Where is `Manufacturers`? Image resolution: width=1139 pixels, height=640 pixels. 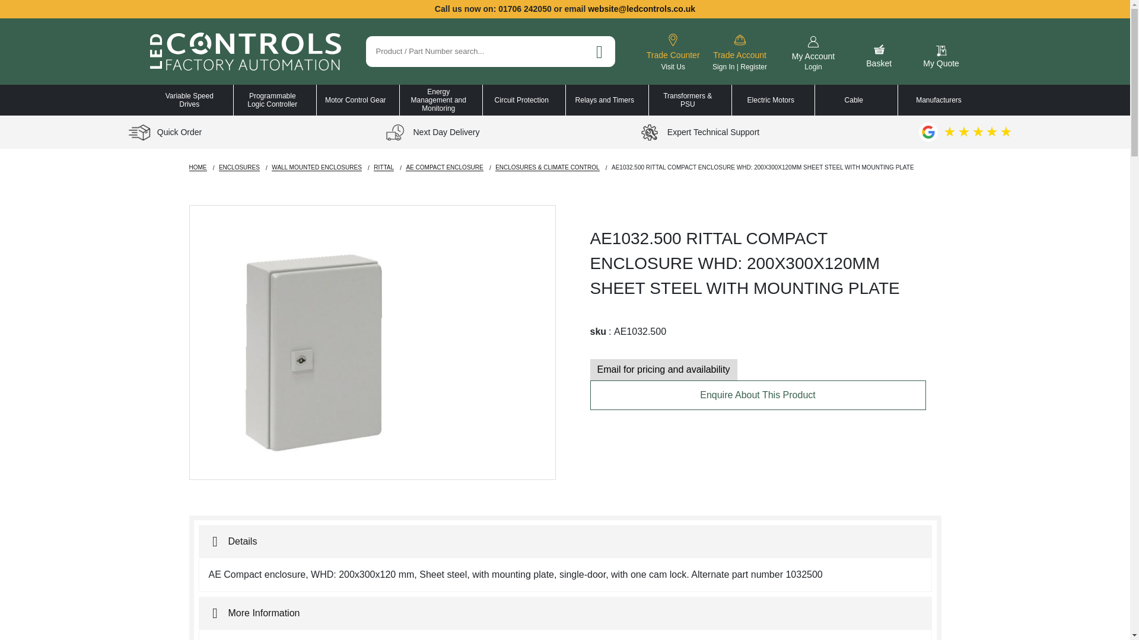 Manufacturers is located at coordinates (272, 100).